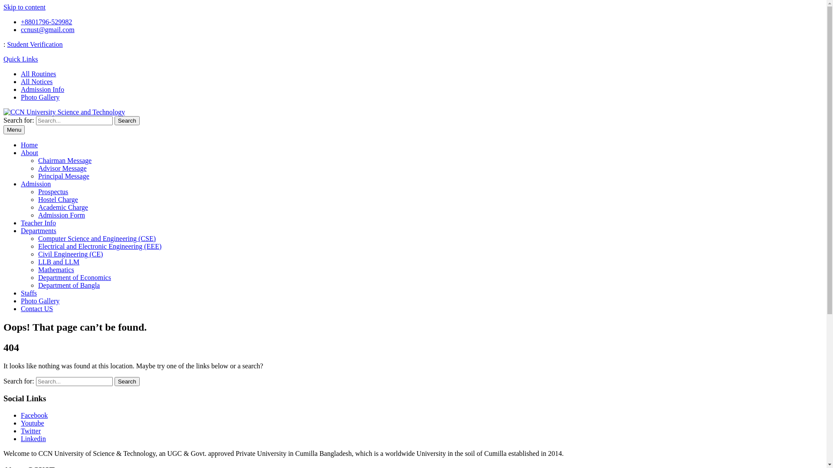 The image size is (833, 468). What do you see at coordinates (127, 381) in the screenshot?
I see `Search` at bounding box center [127, 381].